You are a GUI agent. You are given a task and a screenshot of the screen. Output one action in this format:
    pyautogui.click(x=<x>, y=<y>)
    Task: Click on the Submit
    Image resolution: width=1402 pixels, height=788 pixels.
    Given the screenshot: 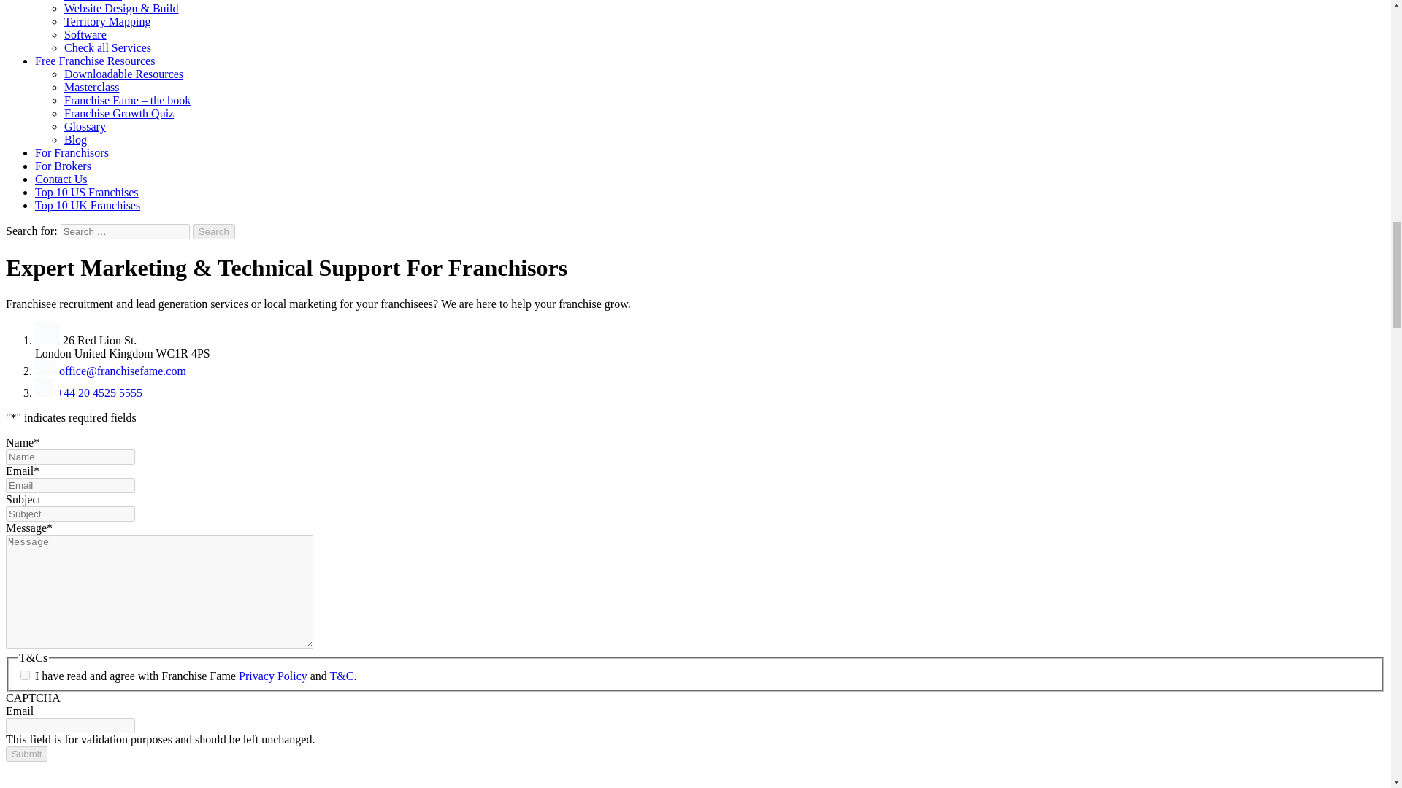 What is the action you would take?
    pyautogui.click(x=26, y=754)
    